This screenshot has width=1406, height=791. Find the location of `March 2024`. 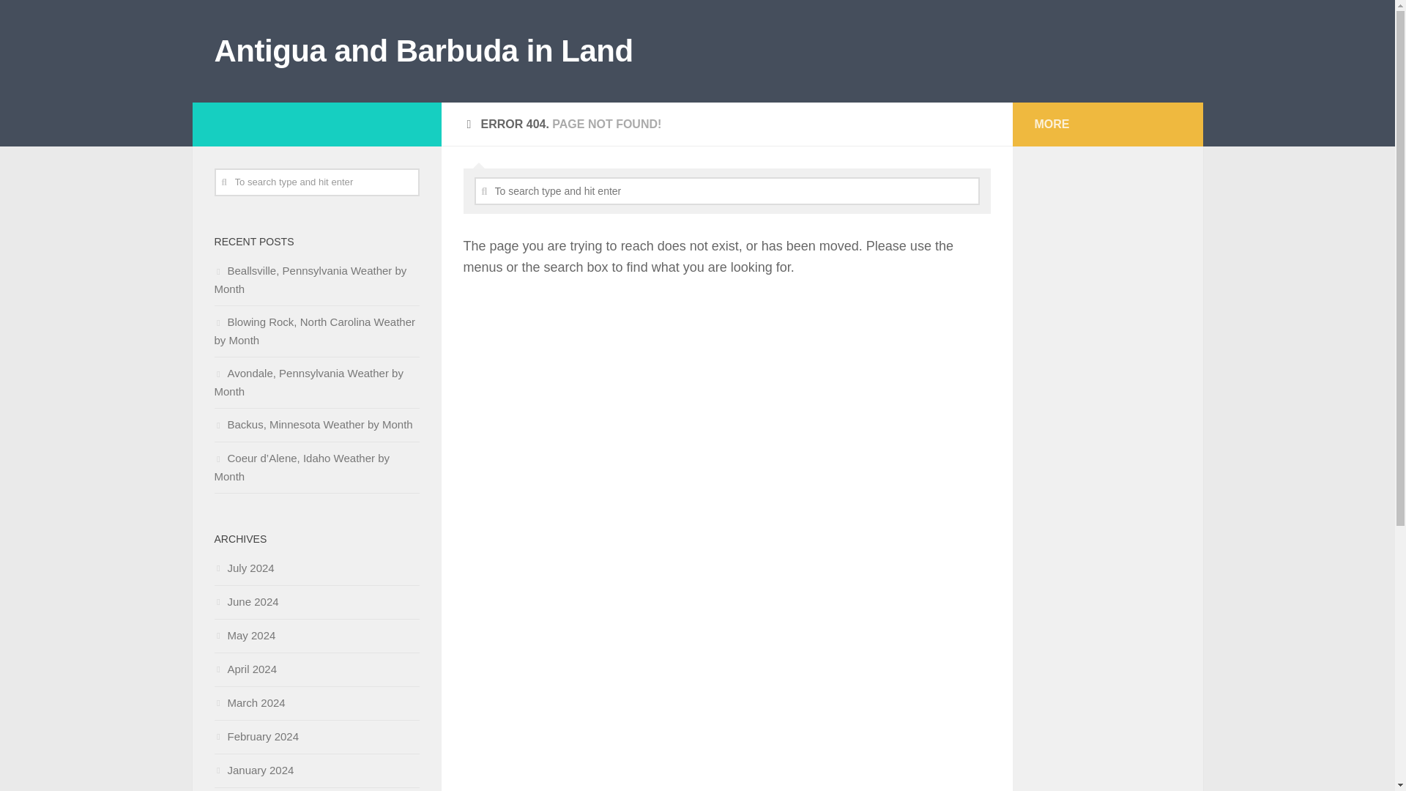

March 2024 is located at coordinates (249, 702).